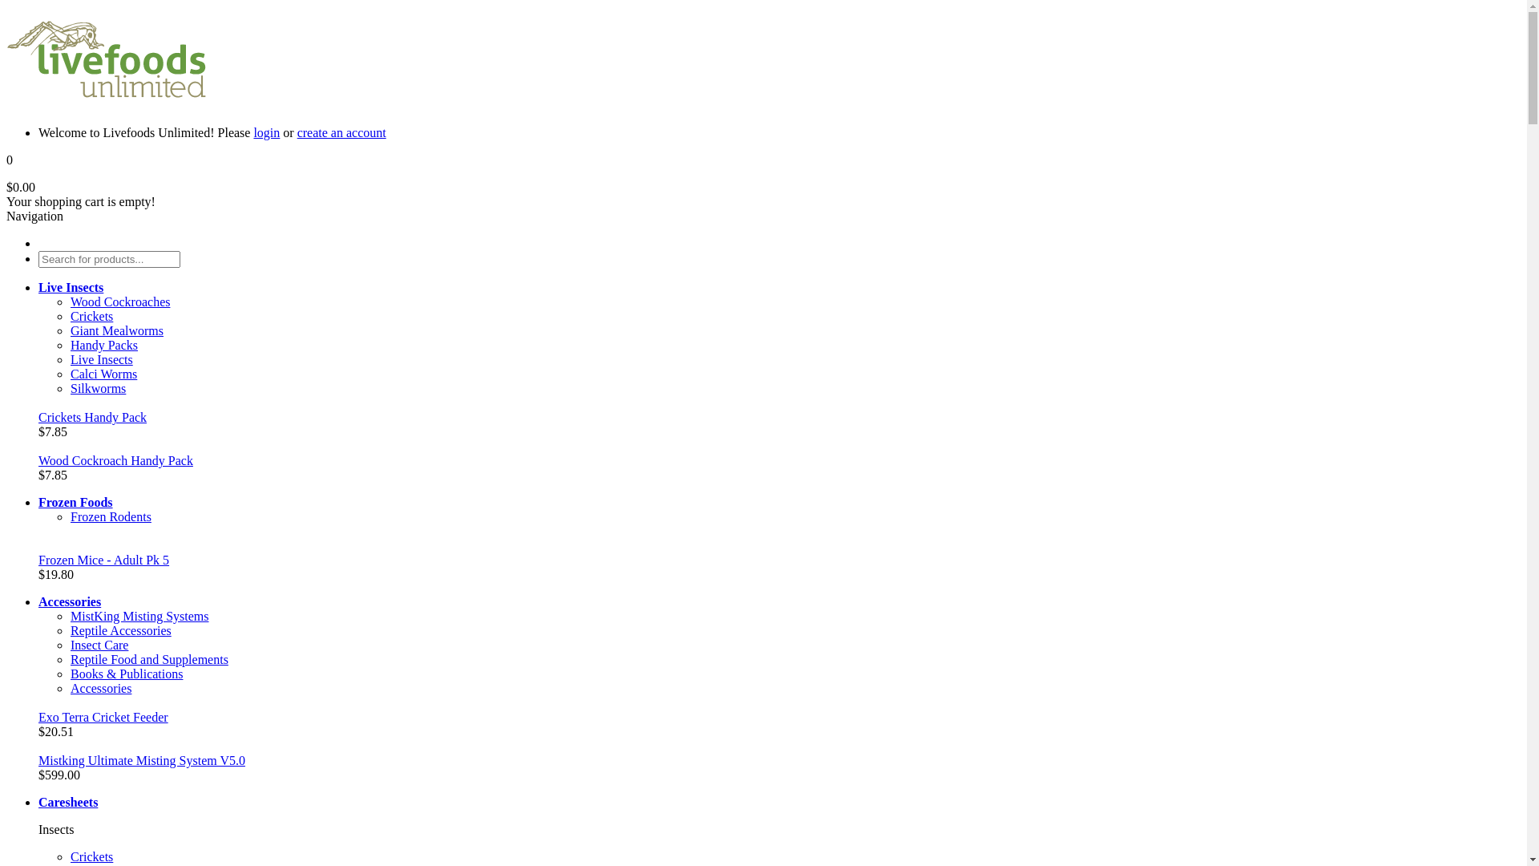  Describe the element at coordinates (266, 133) in the screenshot. I see `login` at that location.